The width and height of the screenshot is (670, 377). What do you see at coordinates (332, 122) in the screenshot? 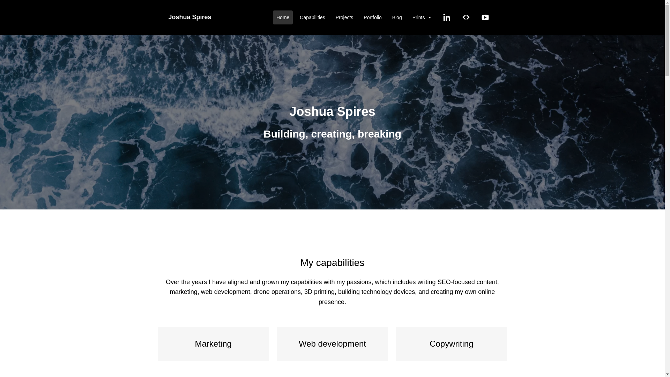
I see `Josh Spires 3` at bounding box center [332, 122].